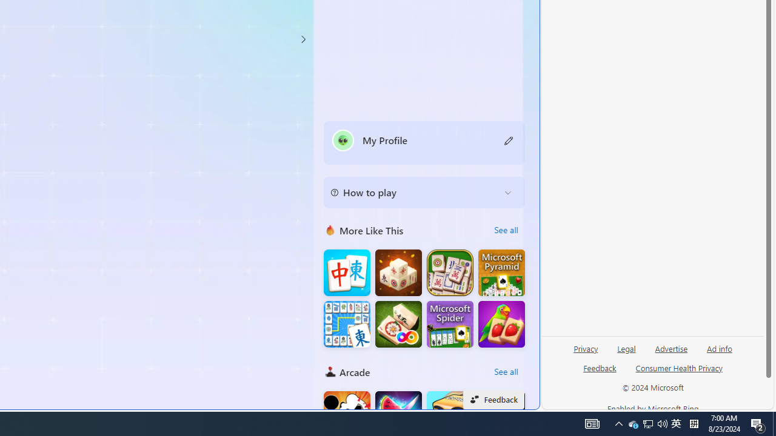 The image size is (776, 436). I want to click on Consumer Health Privacy, so click(679, 373).